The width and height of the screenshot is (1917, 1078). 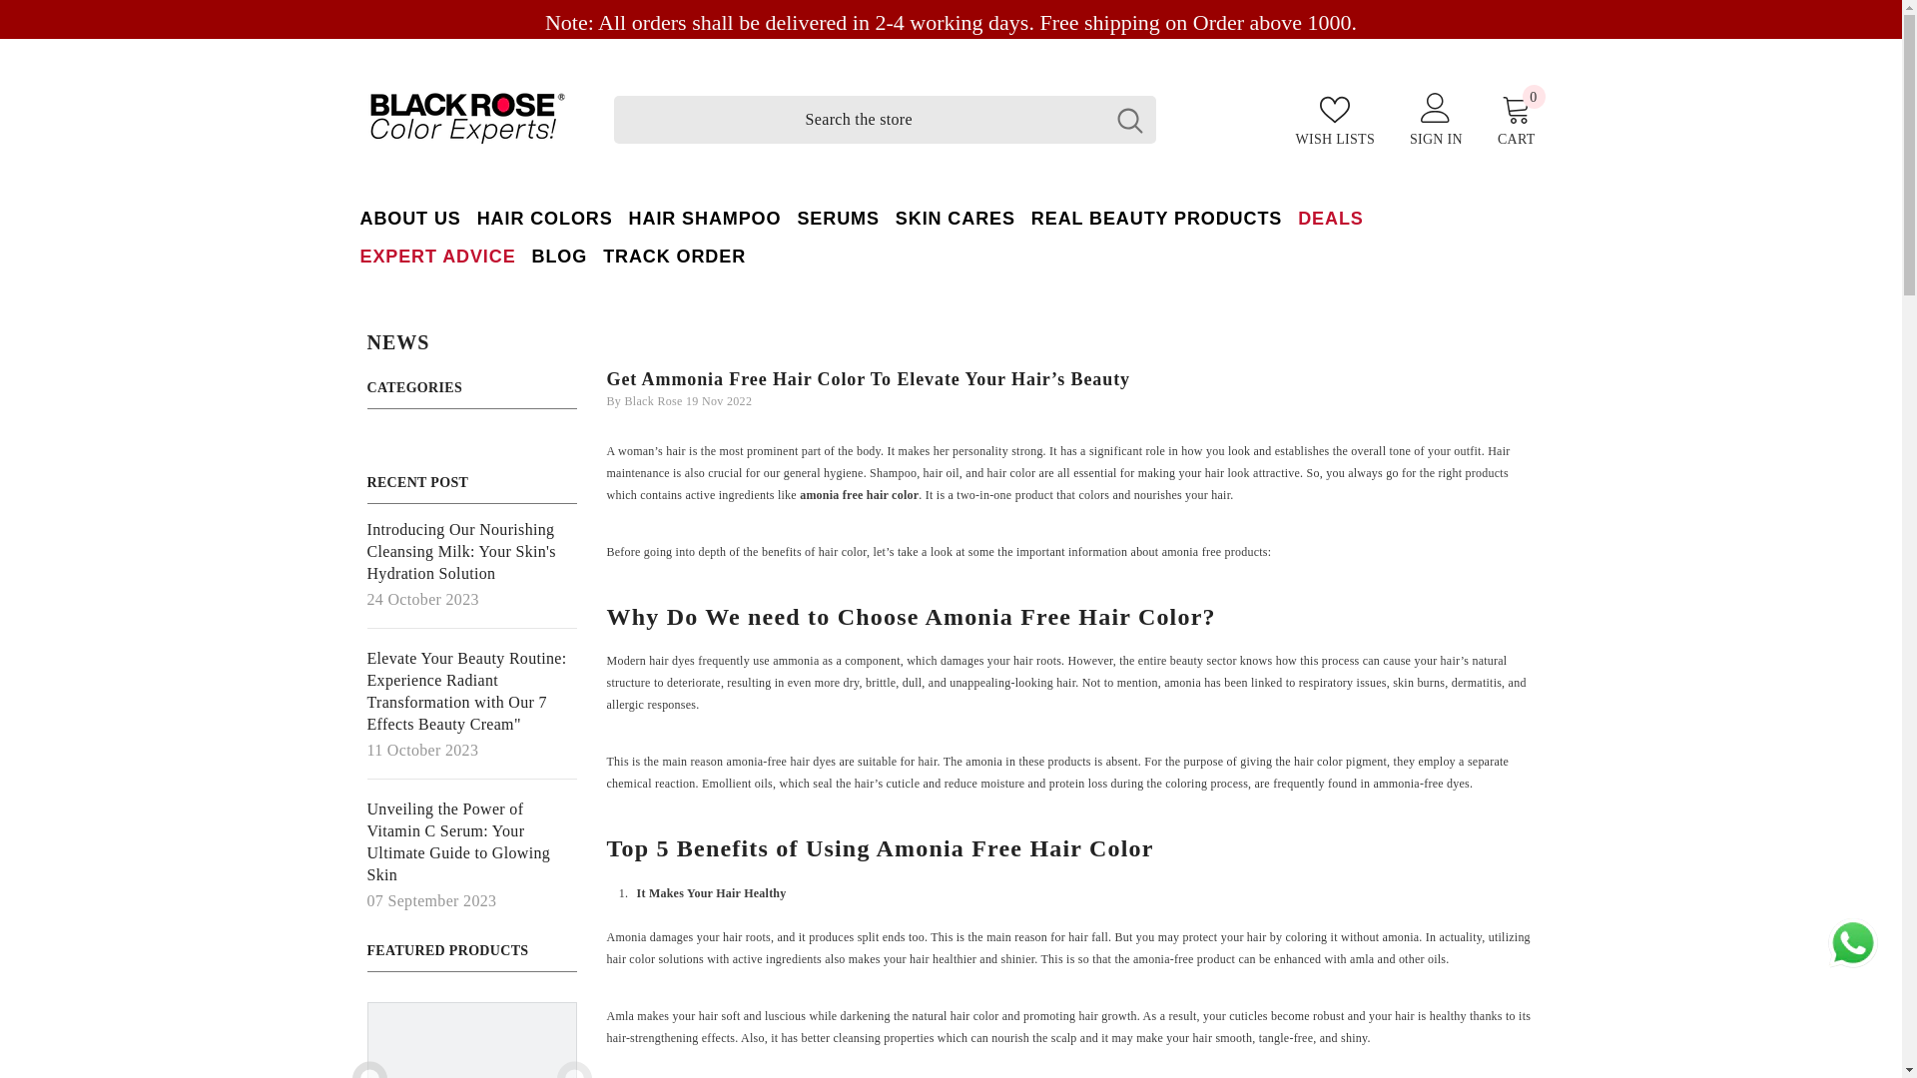 What do you see at coordinates (1331, 218) in the screenshot?
I see `DEALS` at bounding box center [1331, 218].